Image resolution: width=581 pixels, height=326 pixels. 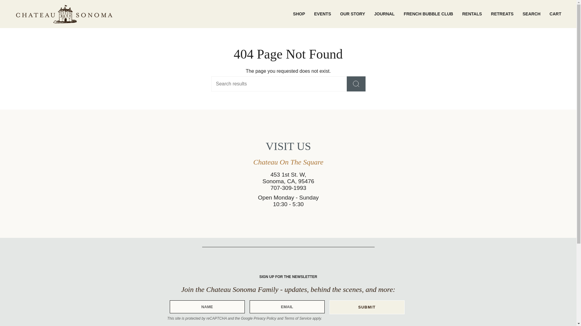 I want to click on JOURNAL, so click(x=384, y=14).